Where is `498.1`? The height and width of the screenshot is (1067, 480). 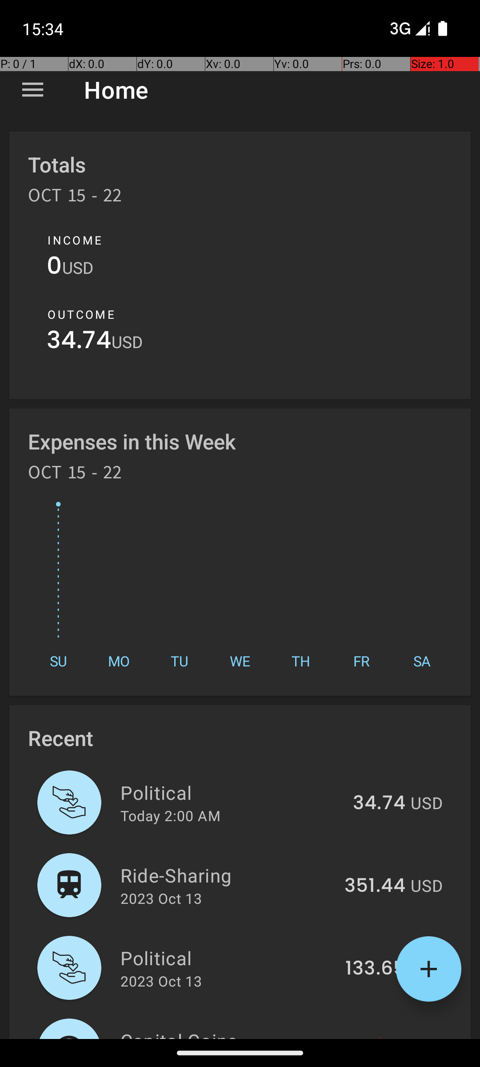
498.1 is located at coordinates (380, 1038).